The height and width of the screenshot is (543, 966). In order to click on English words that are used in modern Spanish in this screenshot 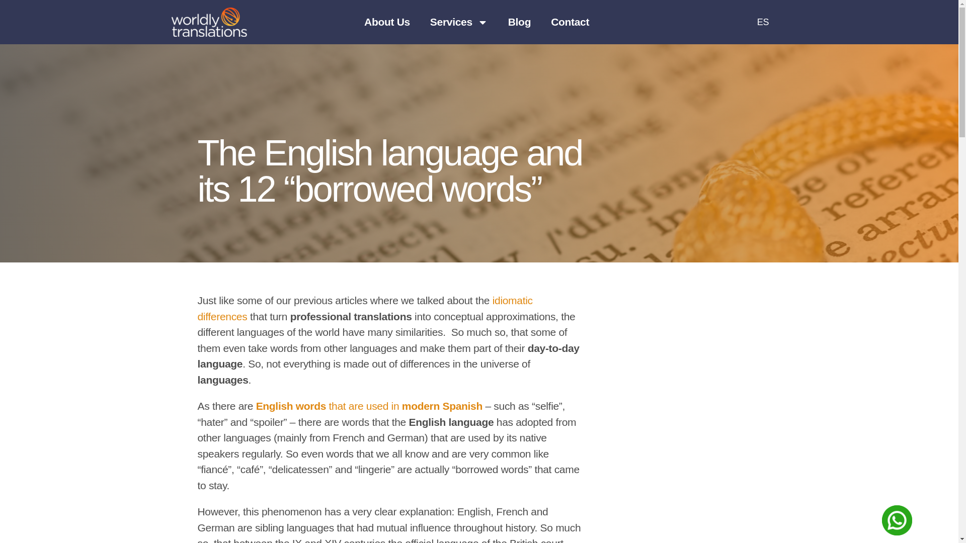, I will do `click(369, 405)`.